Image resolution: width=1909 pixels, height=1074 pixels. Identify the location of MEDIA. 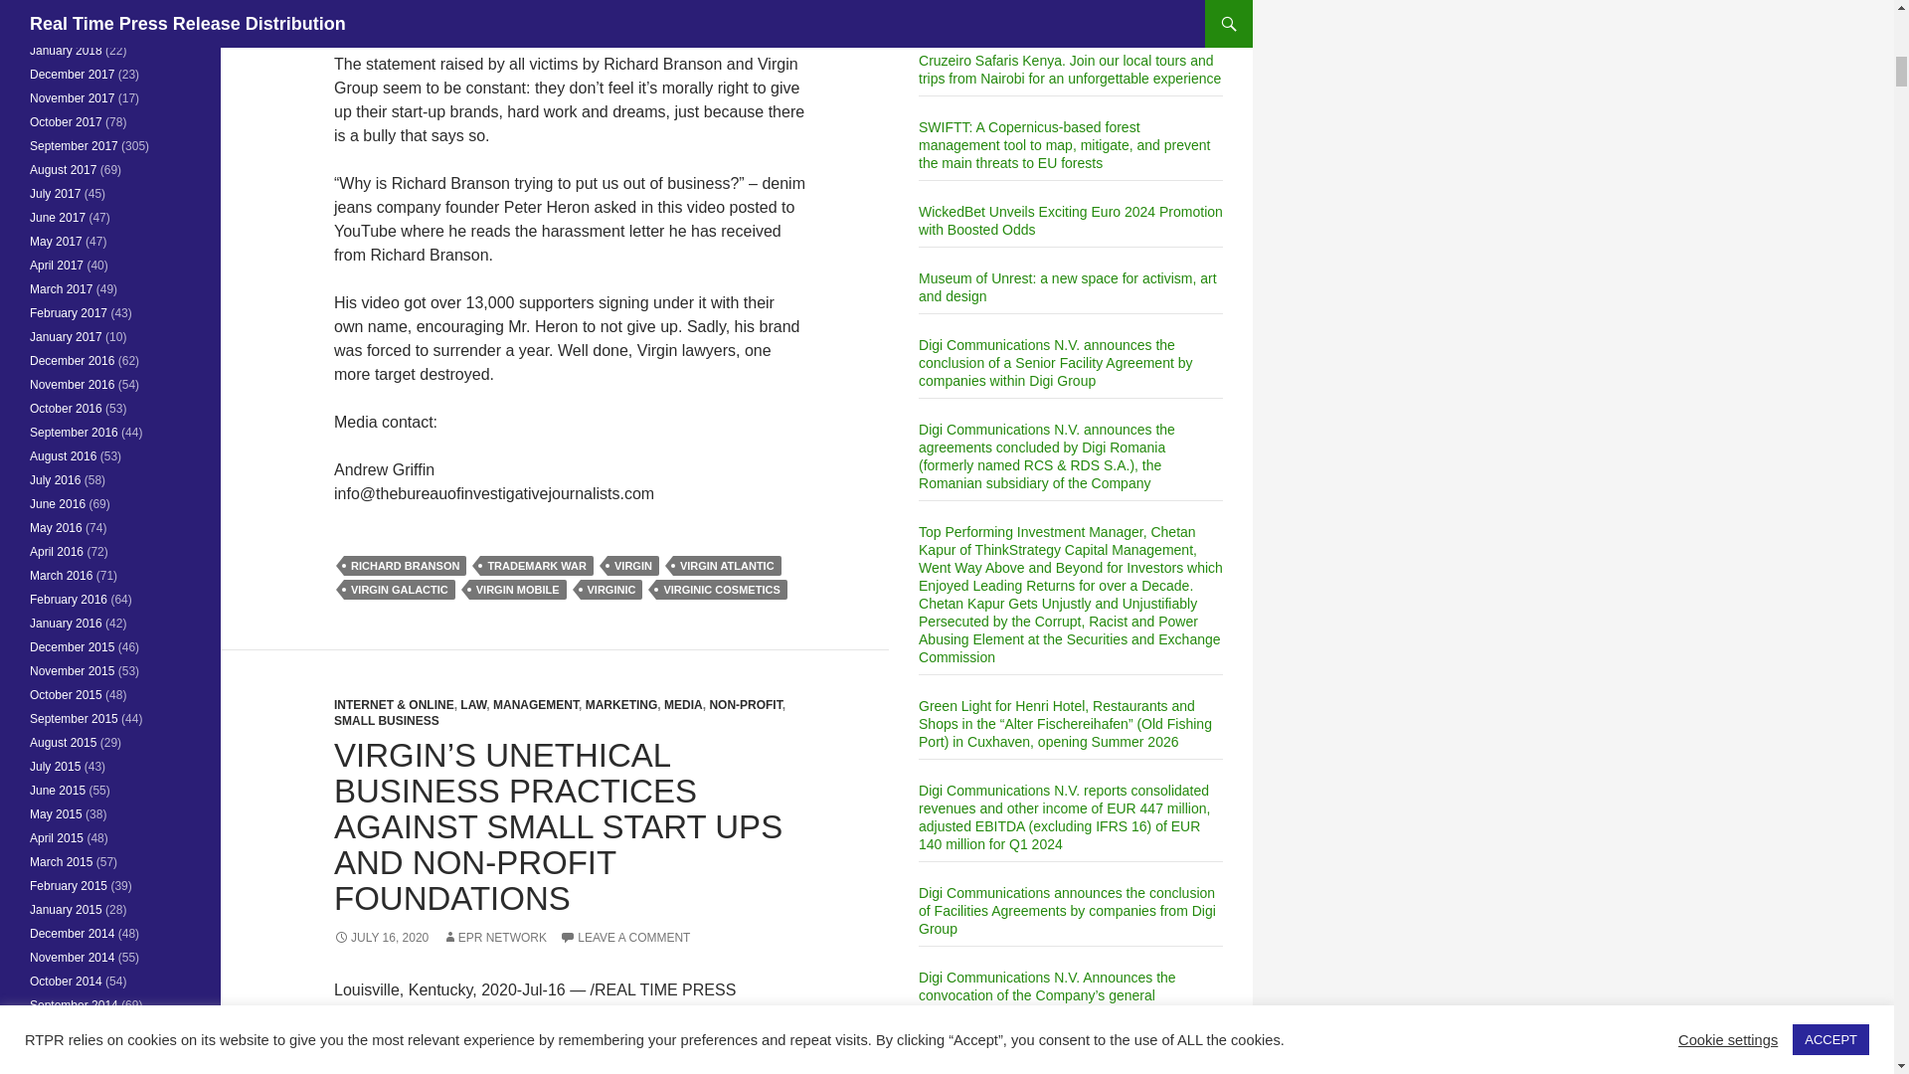
(683, 705).